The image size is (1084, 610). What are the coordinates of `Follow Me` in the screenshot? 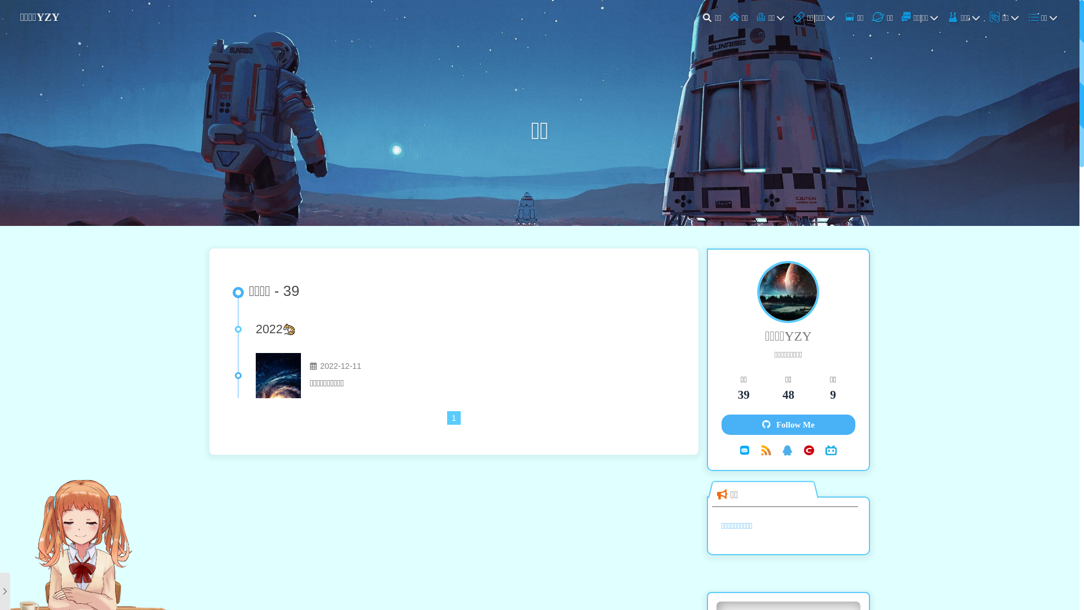 It's located at (788, 425).